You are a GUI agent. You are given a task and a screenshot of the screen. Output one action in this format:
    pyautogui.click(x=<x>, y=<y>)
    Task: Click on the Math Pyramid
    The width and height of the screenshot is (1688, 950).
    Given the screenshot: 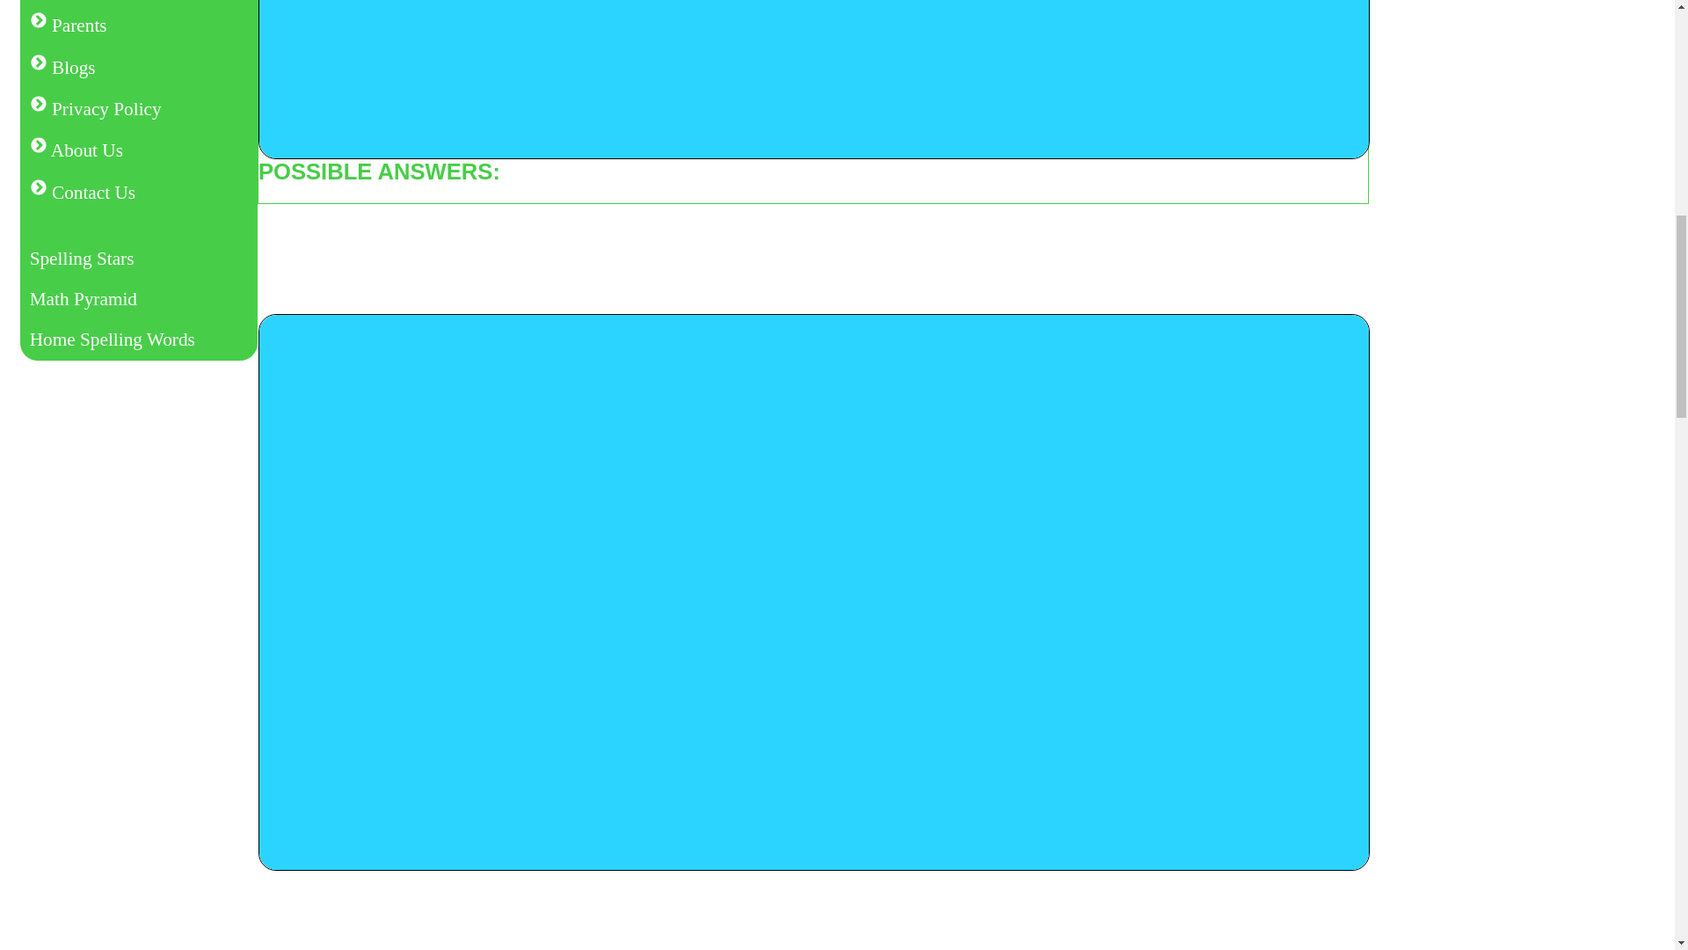 What is the action you would take?
    pyautogui.click(x=139, y=299)
    